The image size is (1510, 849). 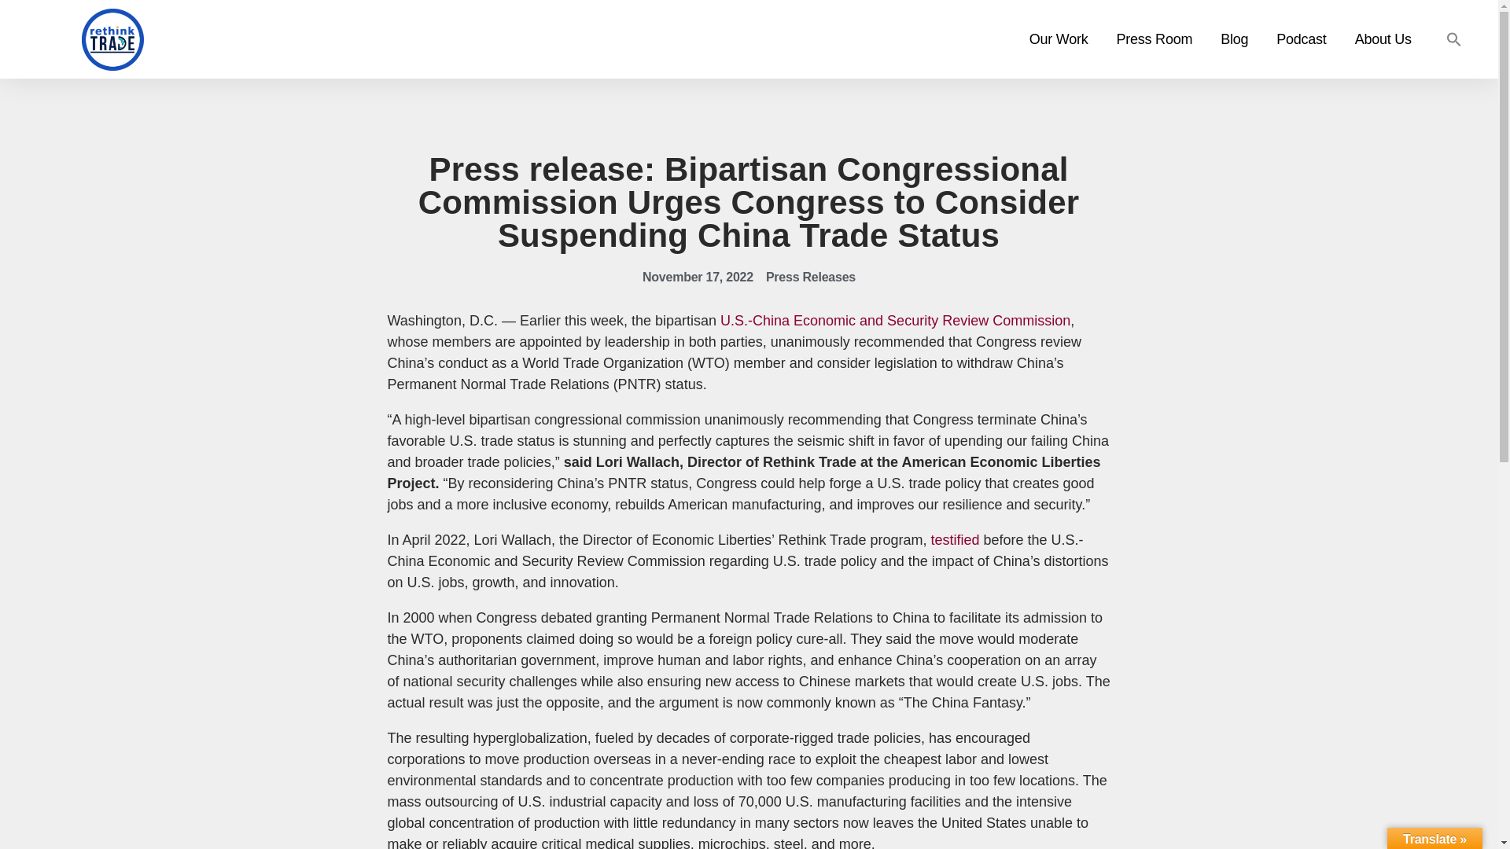 What do you see at coordinates (1155, 39) in the screenshot?
I see `Press Room` at bounding box center [1155, 39].